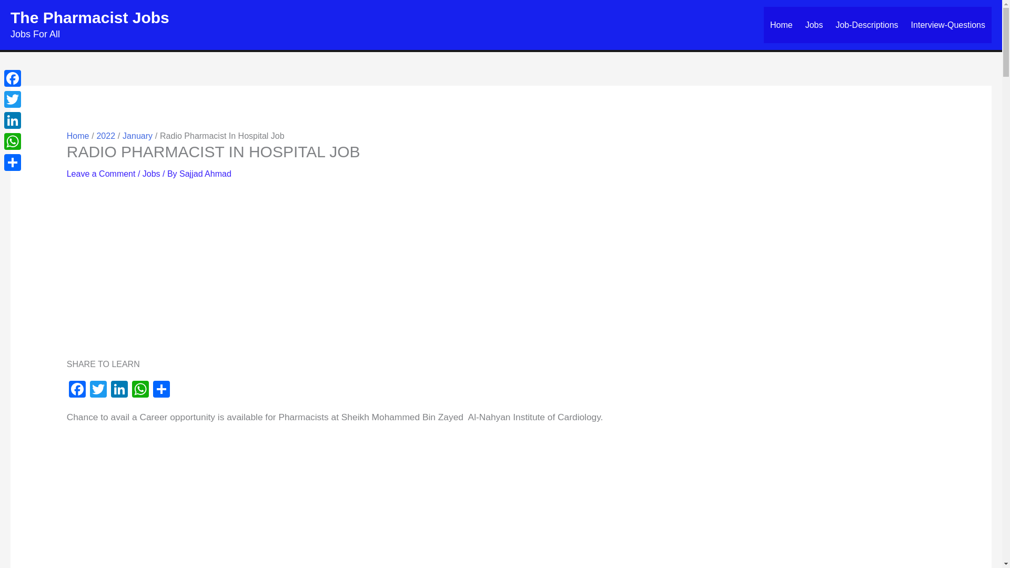 The width and height of the screenshot is (1010, 568). Describe the element at coordinates (205, 174) in the screenshot. I see `Sajjad Ahmad` at that location.